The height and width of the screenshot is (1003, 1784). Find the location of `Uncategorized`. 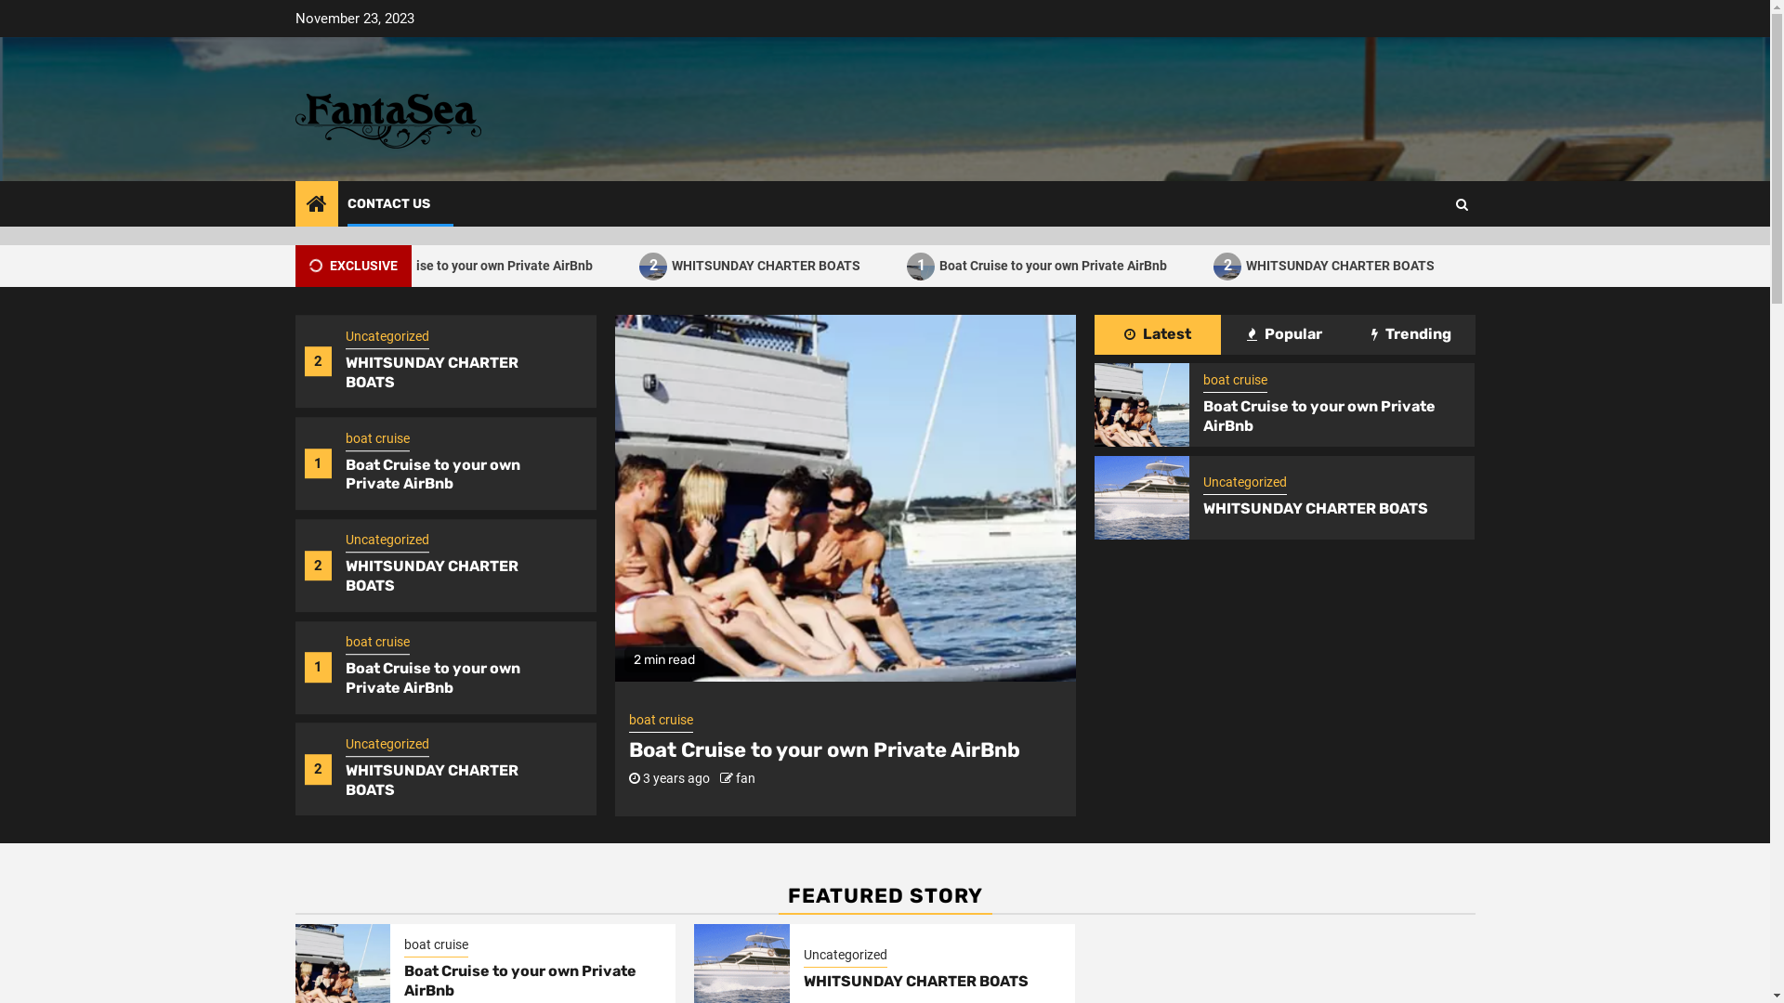

Uncategorized is located at coordinates (387, 542).